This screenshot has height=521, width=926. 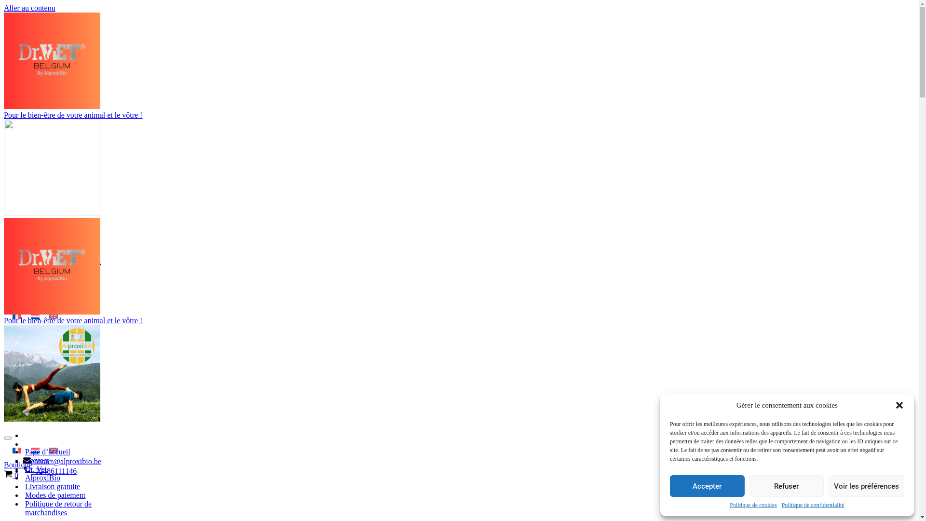 I want to click on 0, so click(x=11, y=292).